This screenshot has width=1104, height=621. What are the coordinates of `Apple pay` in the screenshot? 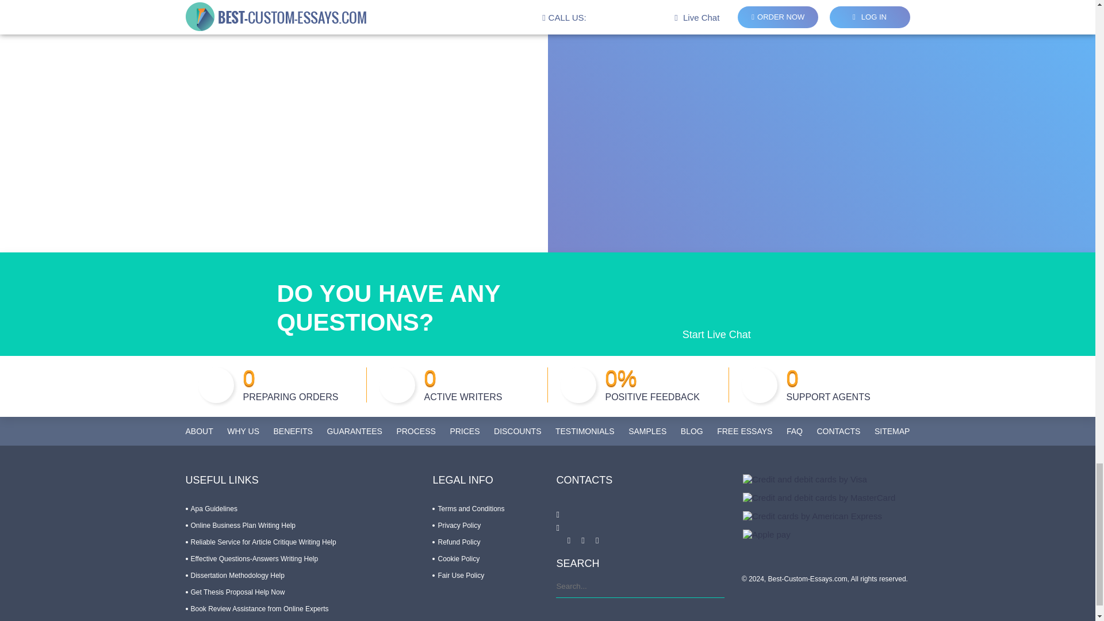 It's located at (766, 535).